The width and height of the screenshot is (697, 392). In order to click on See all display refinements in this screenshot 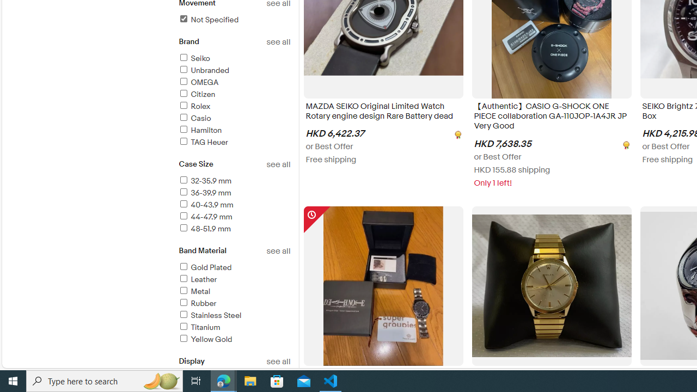, I will do `click(278, 362)`.